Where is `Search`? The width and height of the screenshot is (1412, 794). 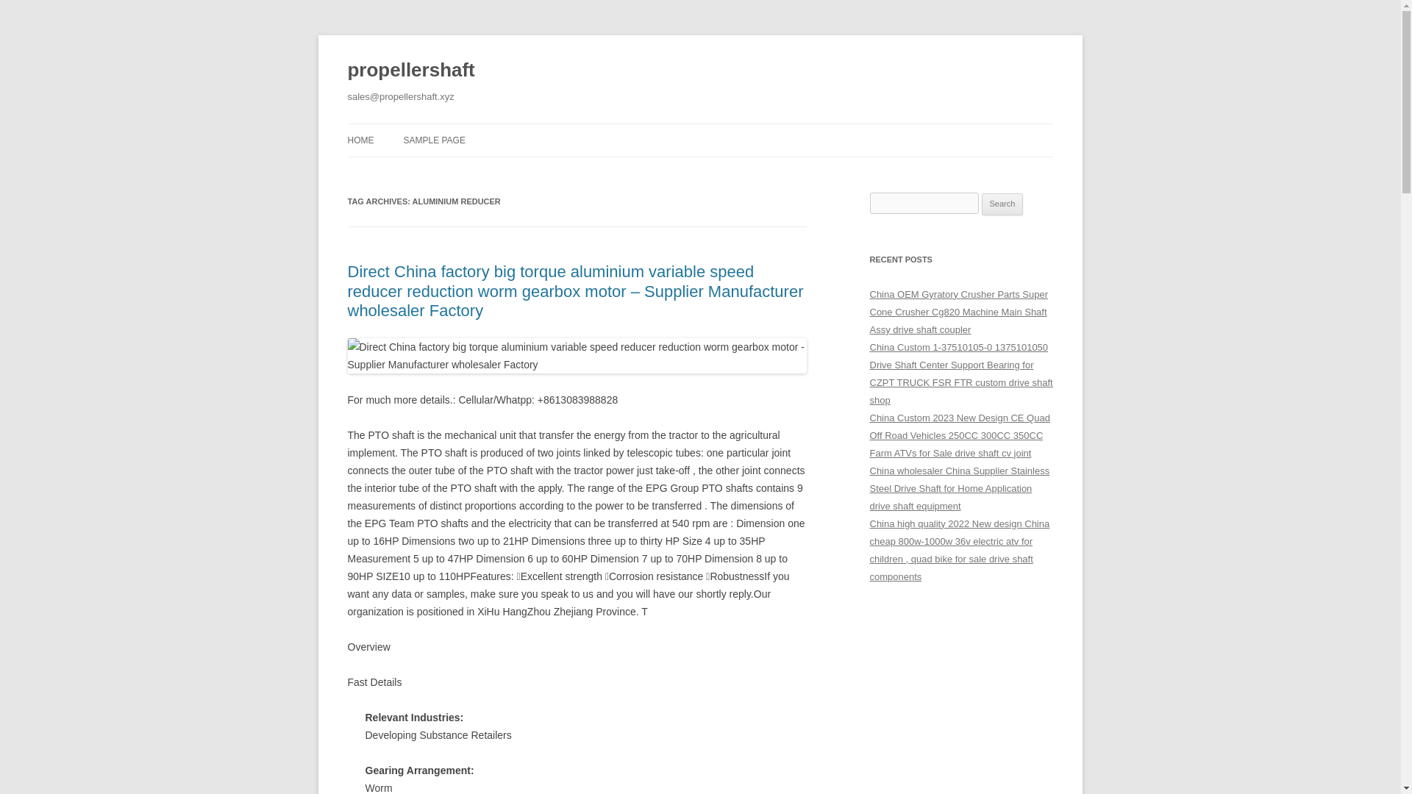
Search is located at coordinates (1002, 204).